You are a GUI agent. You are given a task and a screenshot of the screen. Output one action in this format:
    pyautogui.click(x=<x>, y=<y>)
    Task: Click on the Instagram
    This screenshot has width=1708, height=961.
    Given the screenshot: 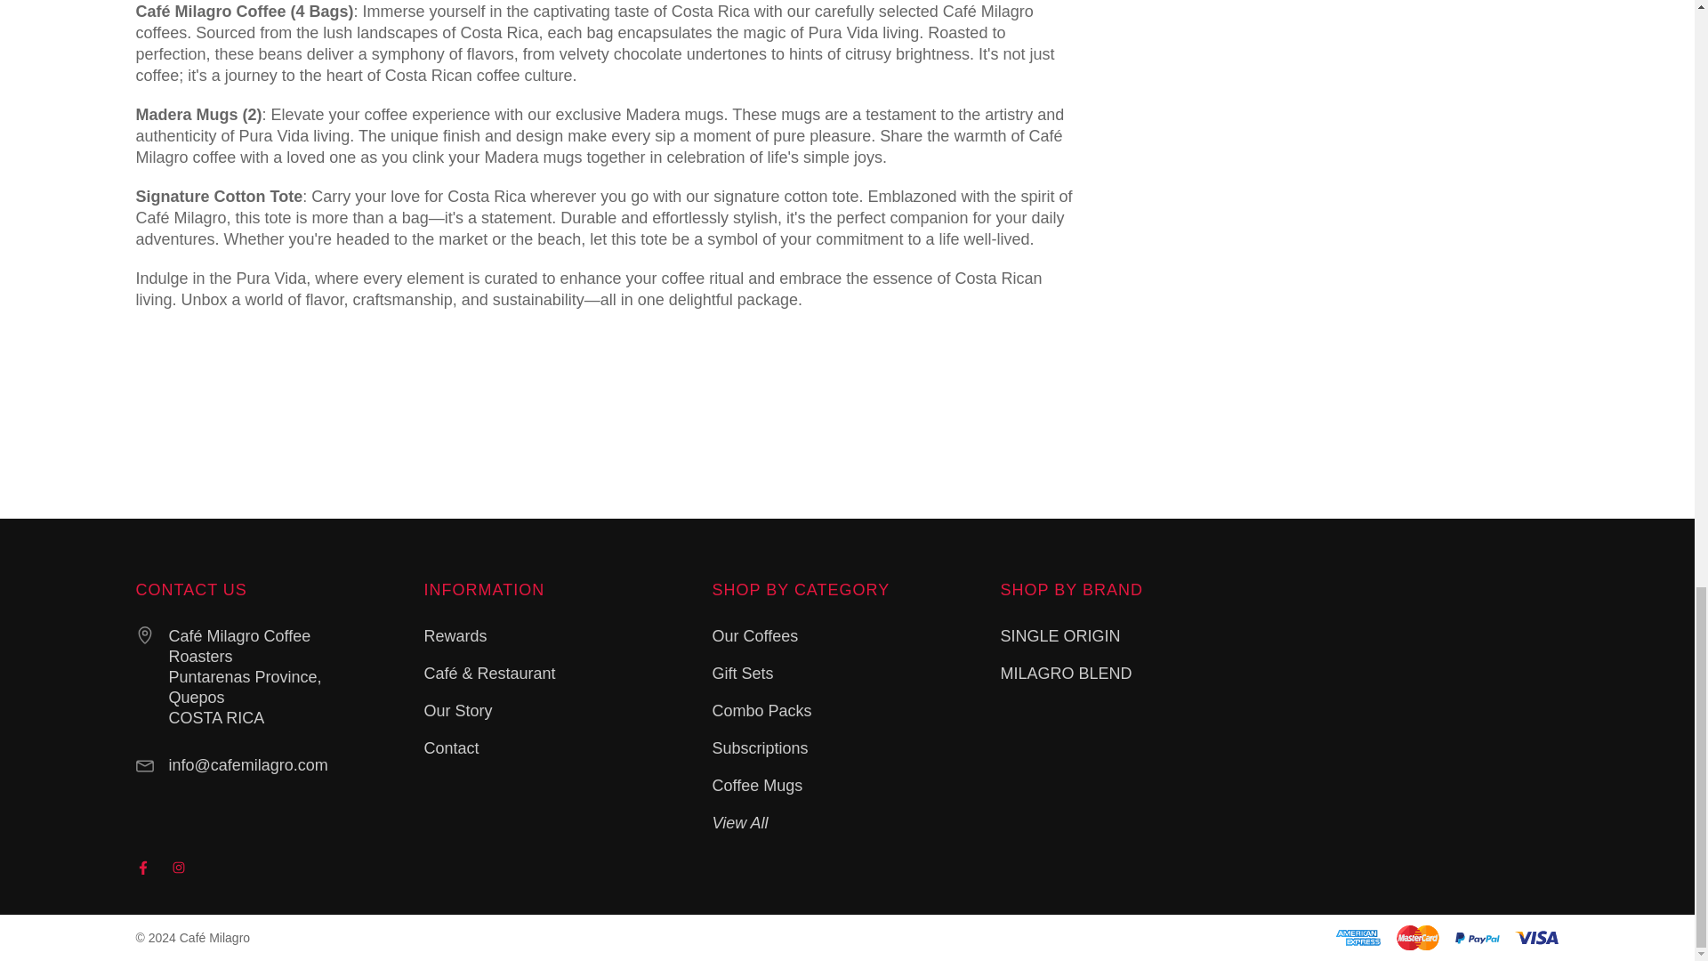 What is the action you would take?
    pyautogui.click(x=178, y=867)
    